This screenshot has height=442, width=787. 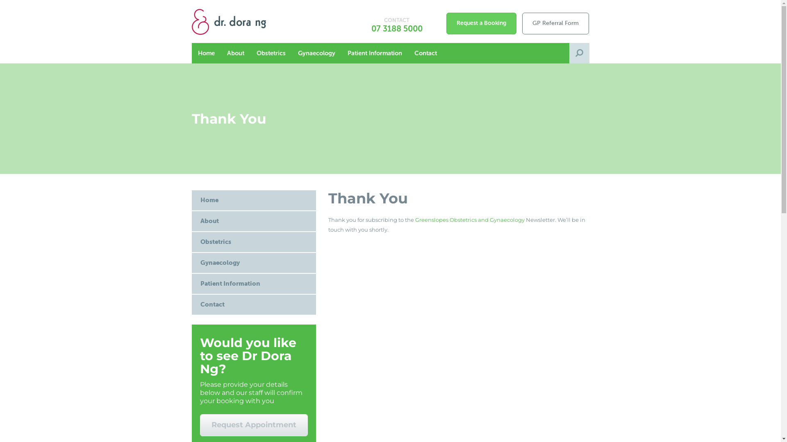 I want to click on Contact, so click(x=254, y=304).